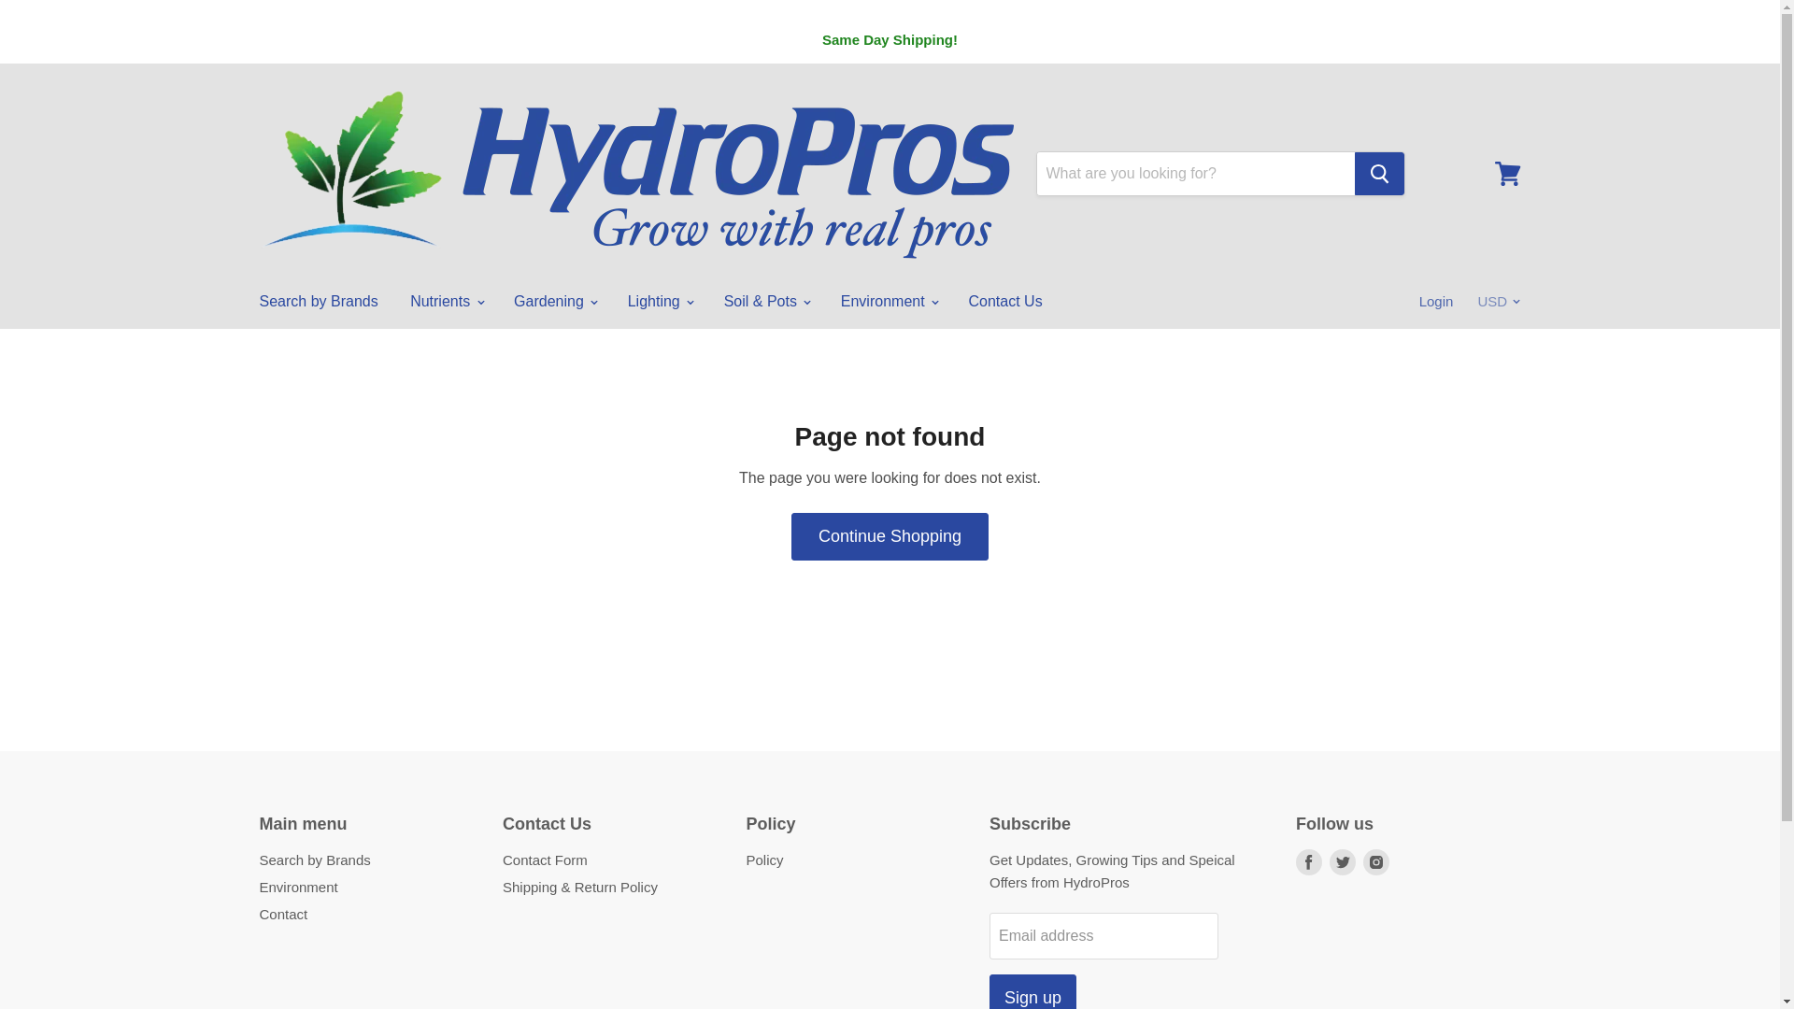 Image resolution: width=1794 pixels, height=1009 pixels. What do you see at coordinates (555, 302) in the screenshot?
I see `Gardening` at bounding box center [555, 302].